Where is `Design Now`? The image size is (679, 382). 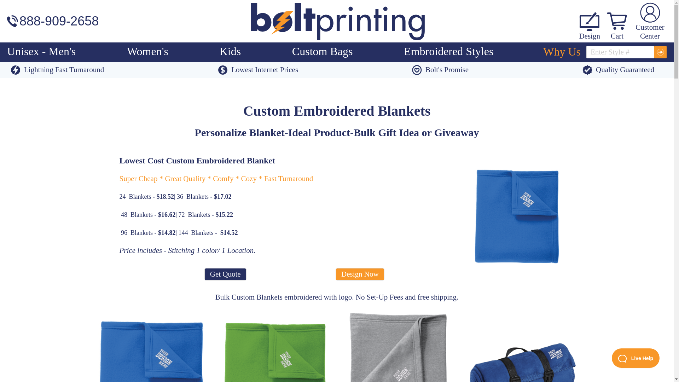 Design Now is located at coordinates (360, 274).